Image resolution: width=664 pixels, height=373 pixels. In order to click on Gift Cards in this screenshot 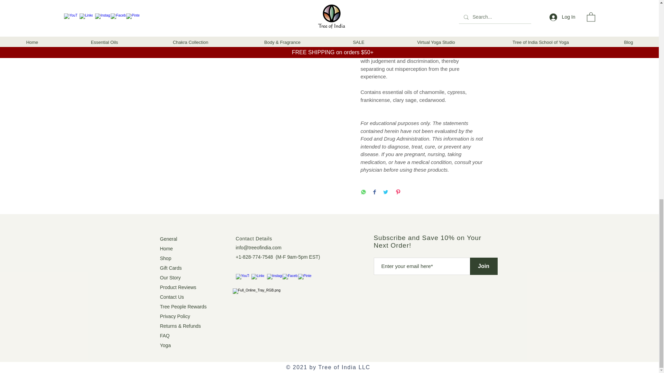, I will do `click(170, 268)`.